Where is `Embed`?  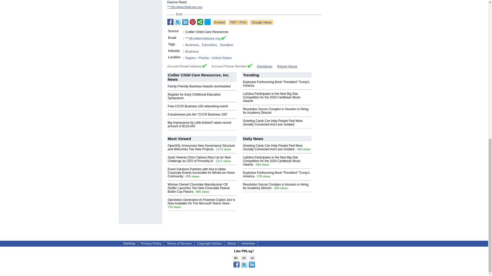
Embed is located at coordinates (219, 22).